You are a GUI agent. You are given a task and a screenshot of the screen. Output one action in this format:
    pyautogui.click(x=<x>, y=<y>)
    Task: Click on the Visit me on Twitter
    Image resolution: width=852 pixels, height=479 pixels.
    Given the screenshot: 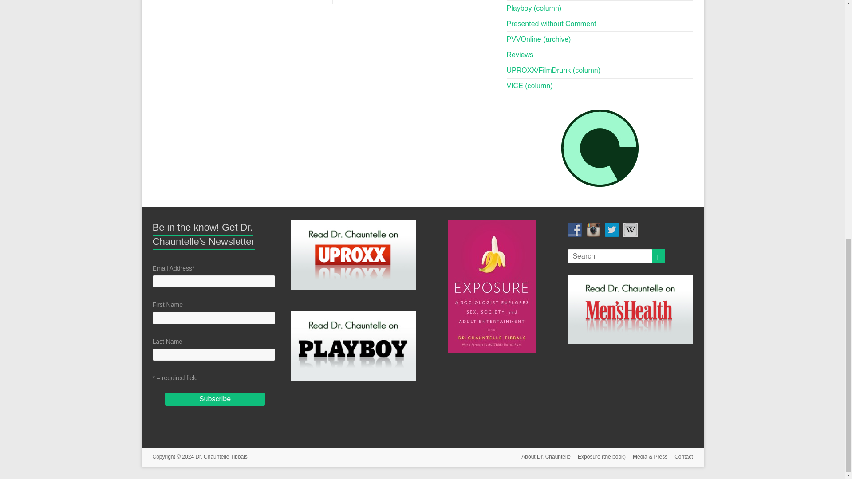 What is the action you would take?
    pyautogui.click(x=612, y=230)
    